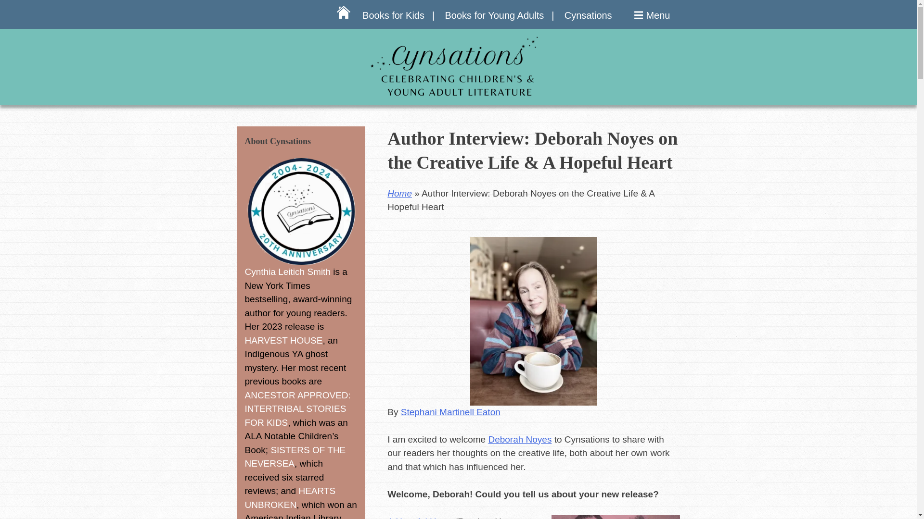 The image size is (924, 519). I want to click on Books for Kids, so click(398, 15).